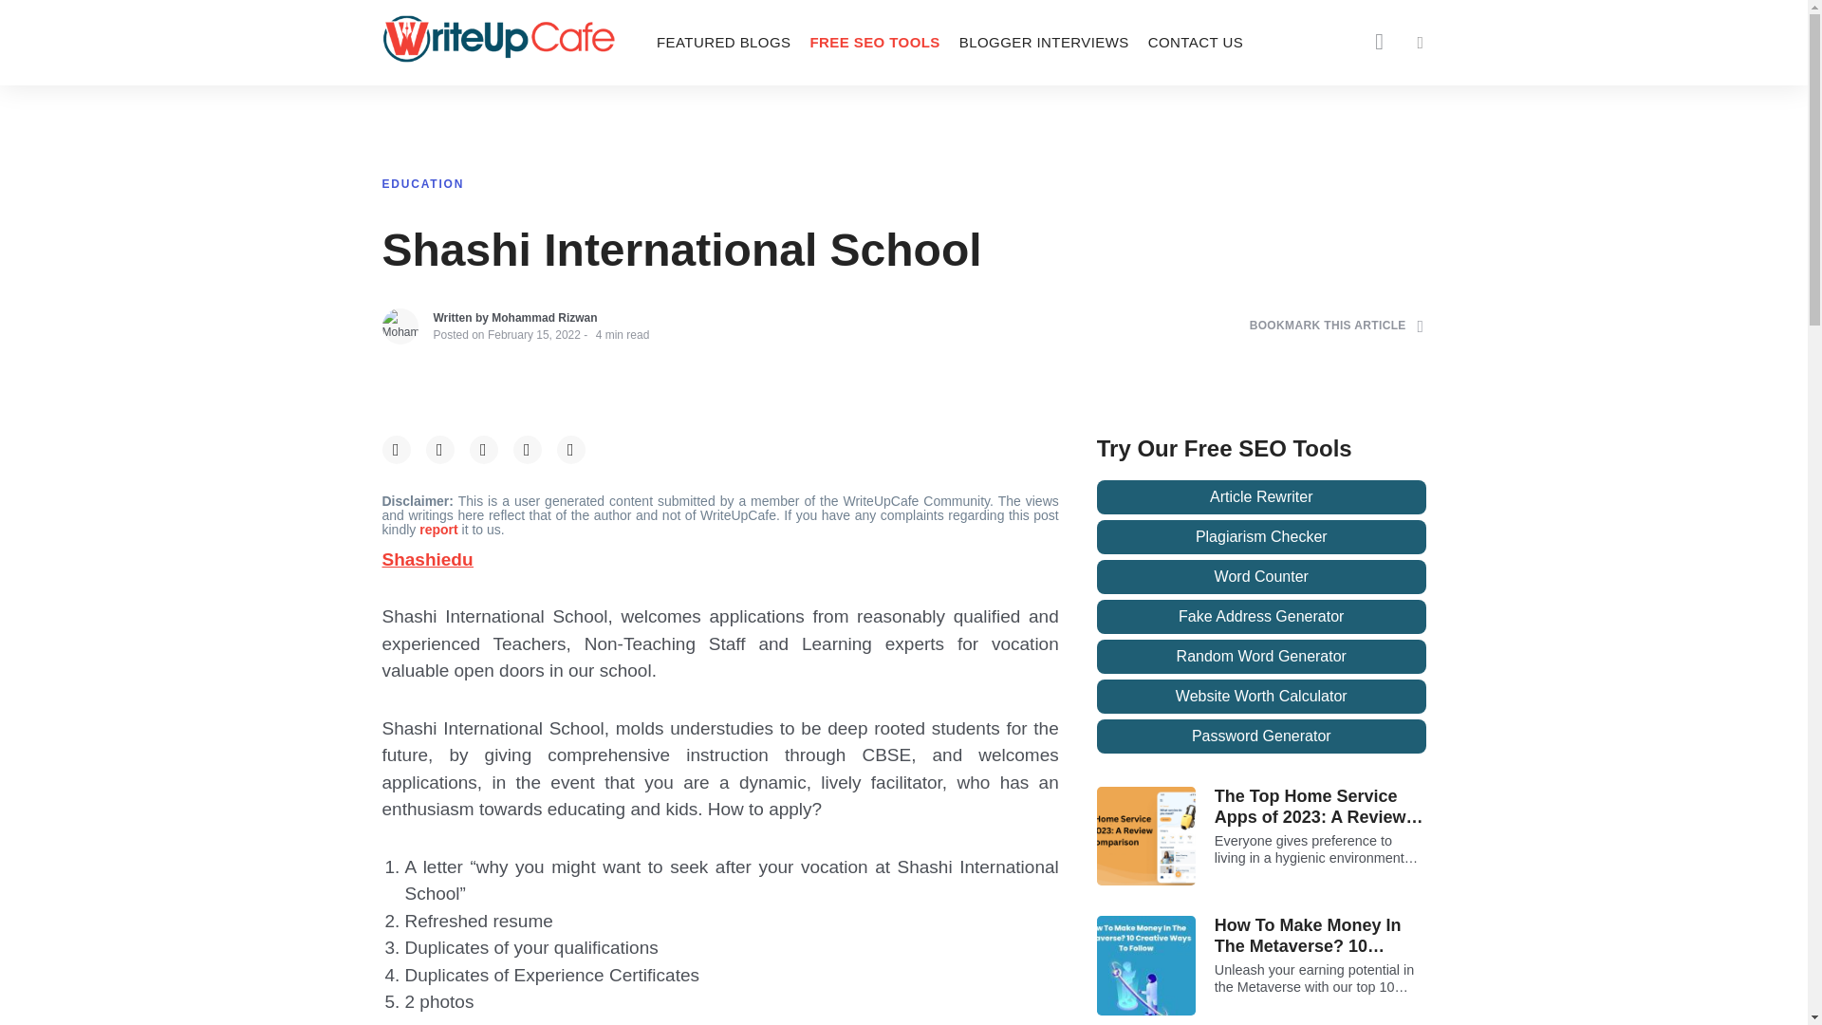 Image resolution: width=1822 pixels, height=1025 pixels. What do you see at coordinates (426, 559) in the screenshot?
I see `Shashiedu` at bounding box center [426, 559].